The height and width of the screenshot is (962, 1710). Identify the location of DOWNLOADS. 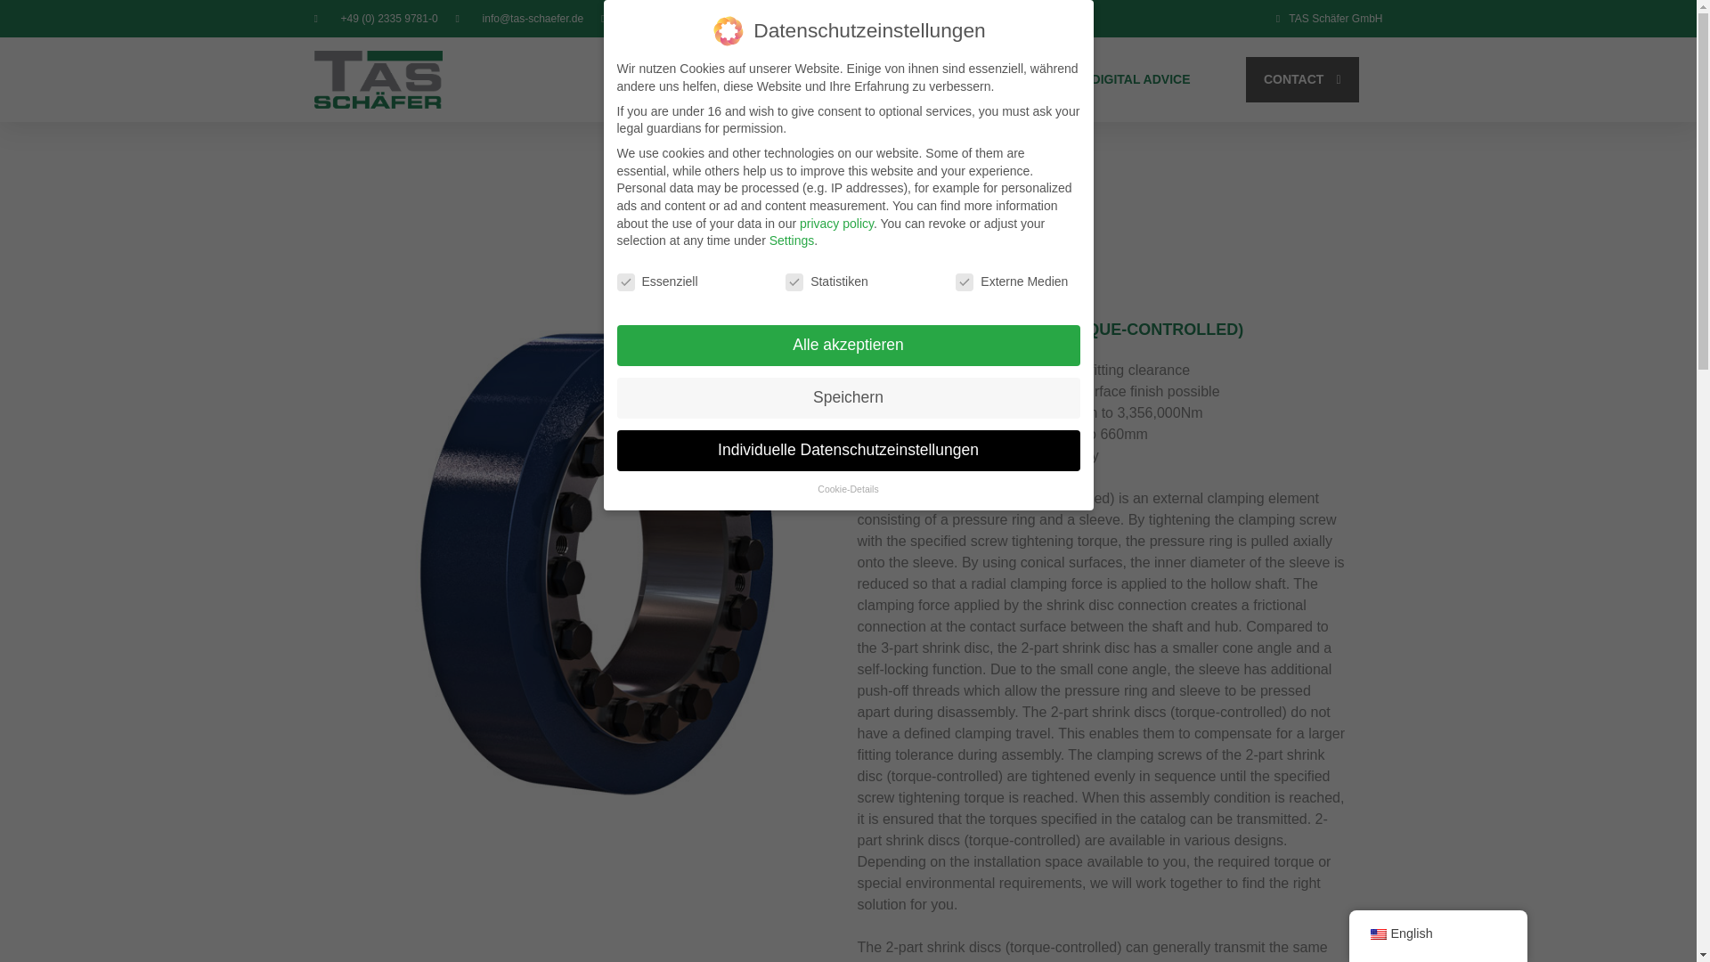
(1031, 79).